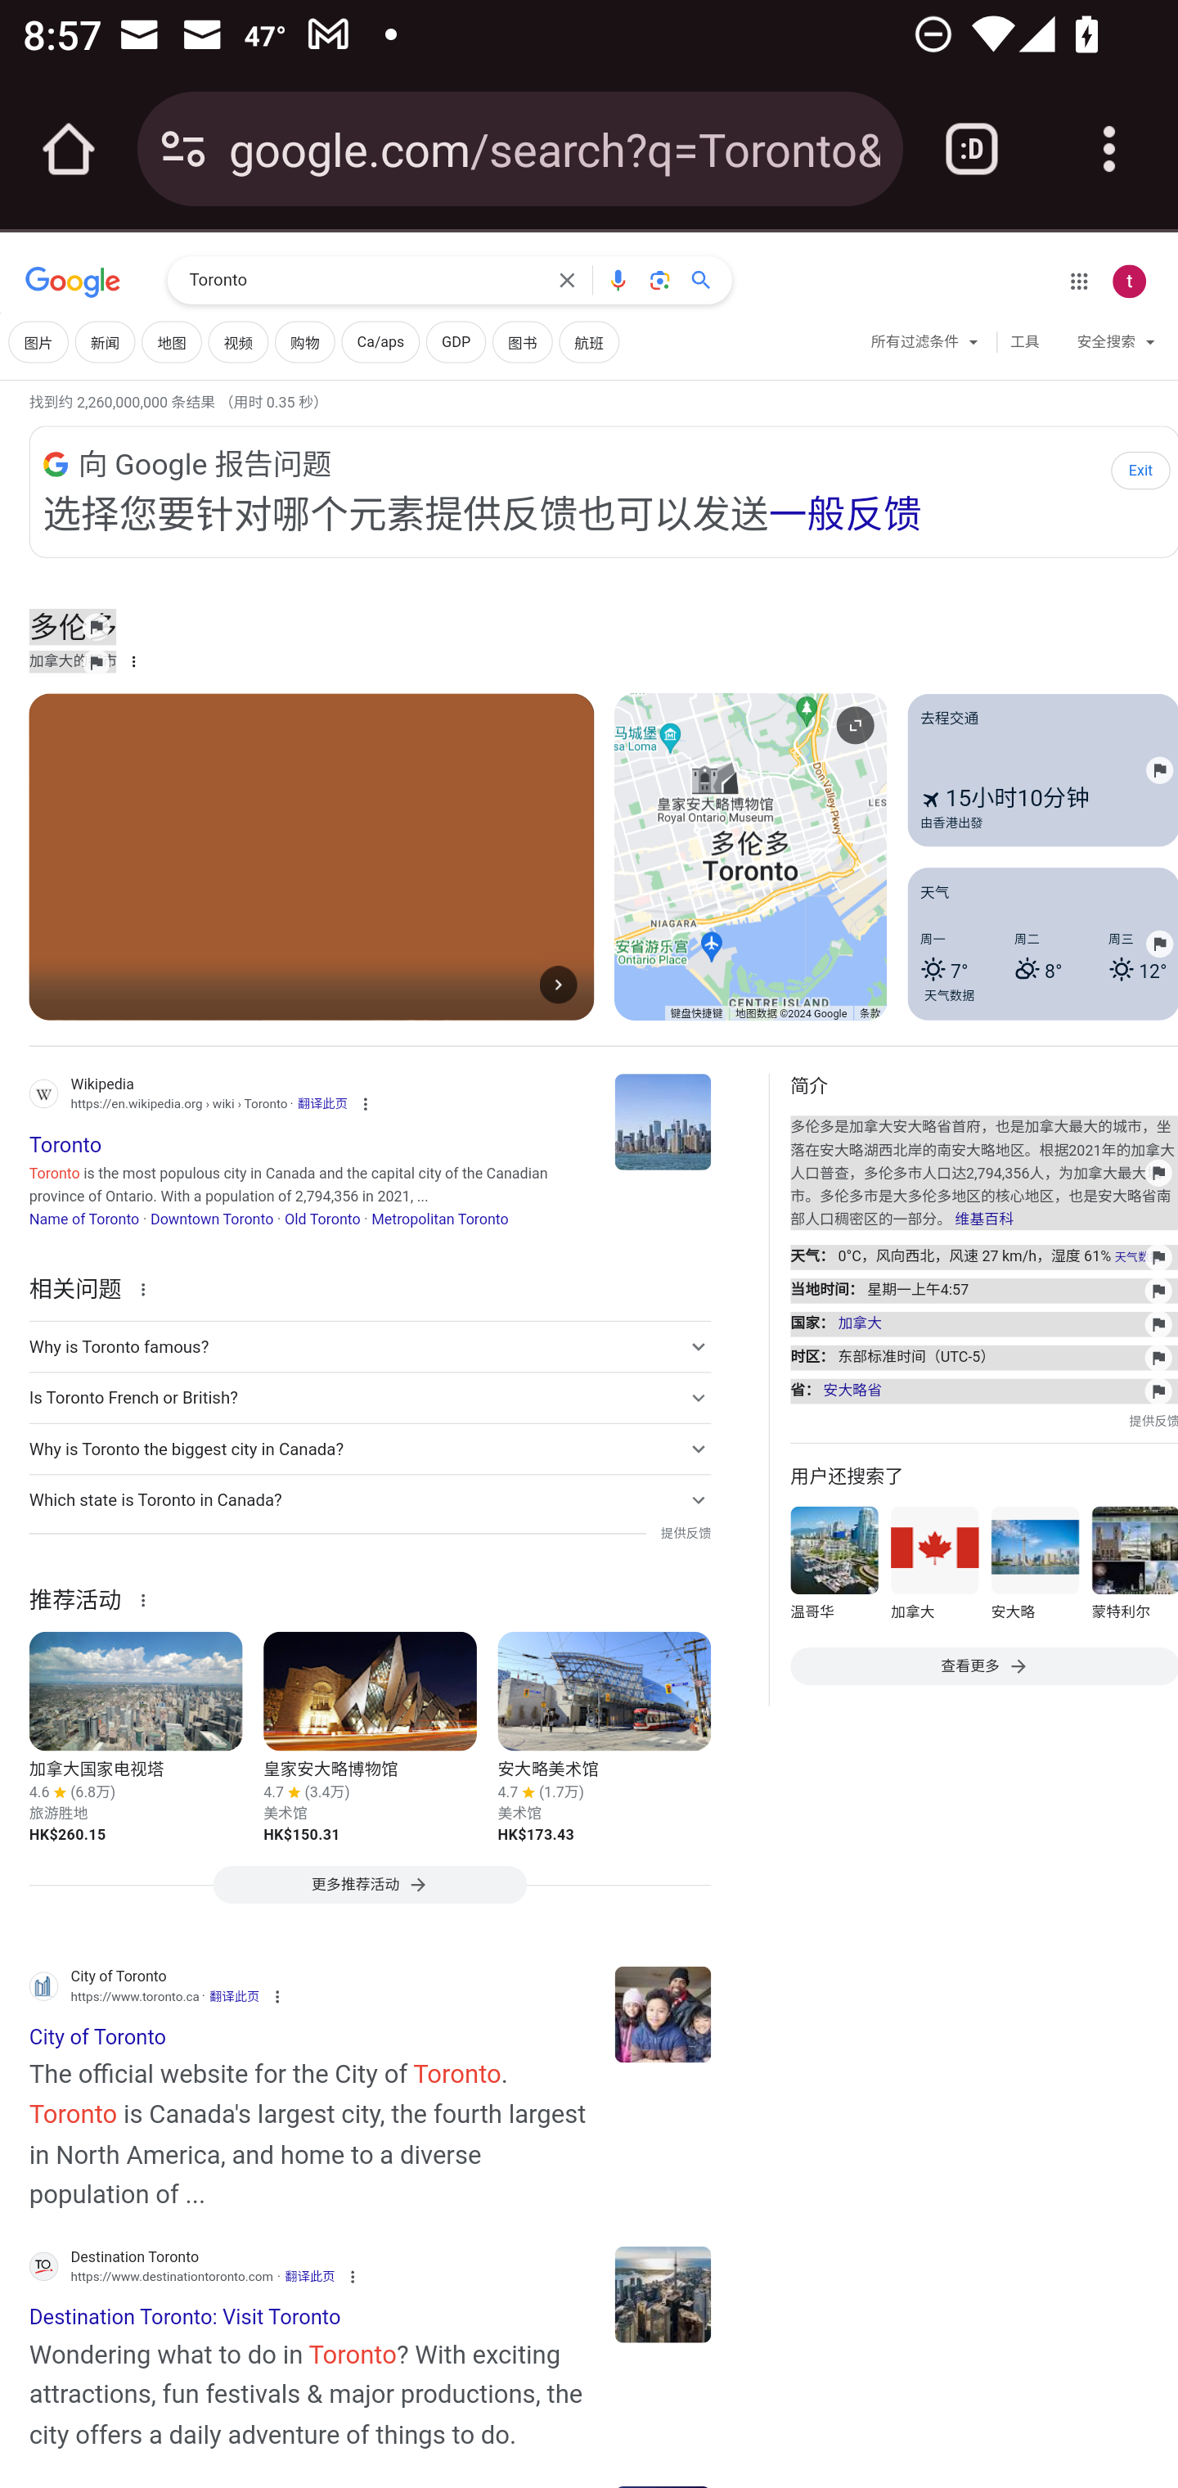 The height and width of the screenshot is (2488, 1178). What do you see at coordinates (171, 342) in the screenshot?
I see `地图` at bounding box center [171, 342].